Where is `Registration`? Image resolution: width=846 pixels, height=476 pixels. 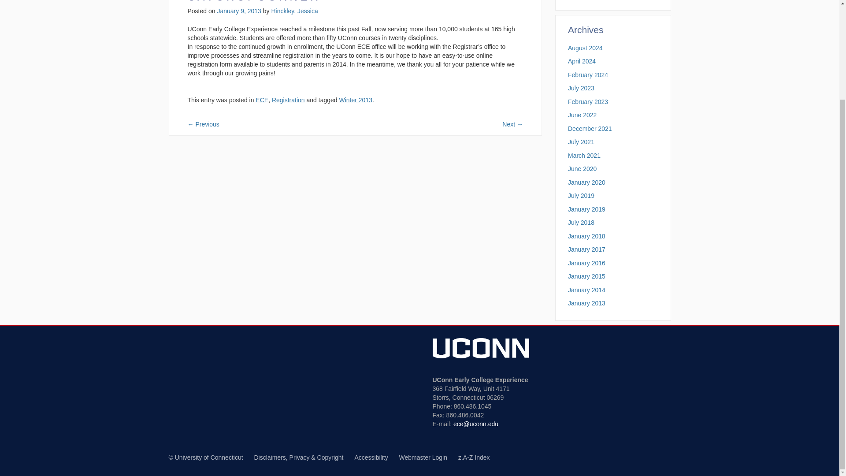
Registration is located at coordinates (288, 100).